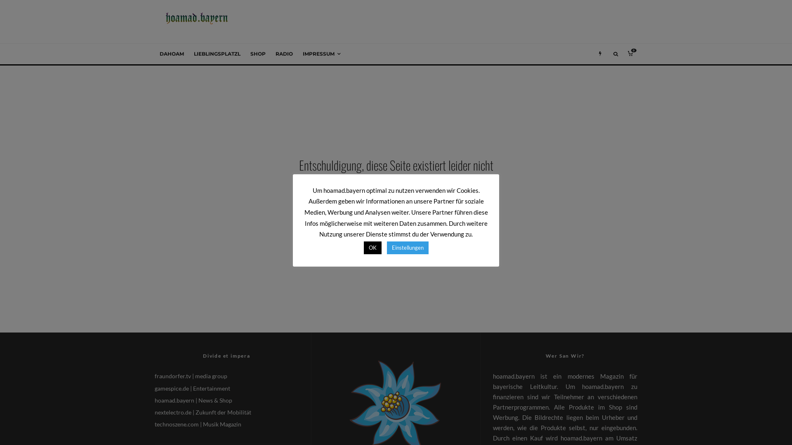 The width and height of the screenshot is (792, 445). I want to click on technoszene.com, so click(177, 424).